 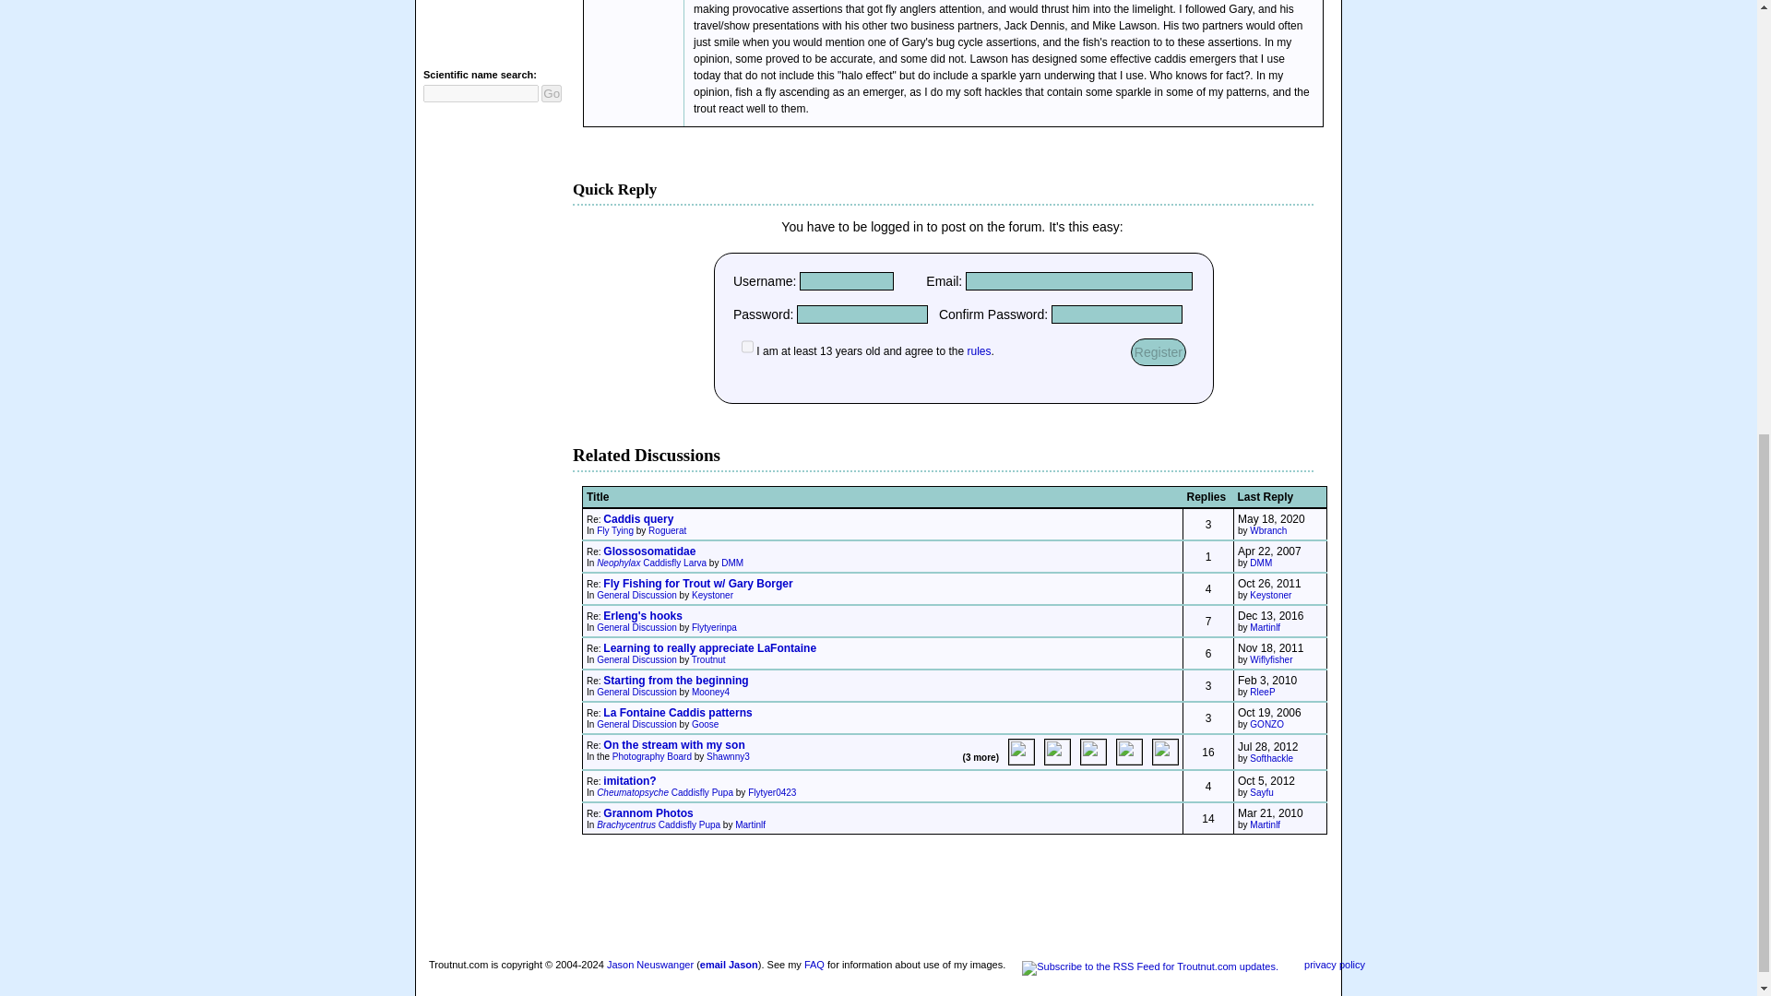 What do you see at coordinates (1159, 352) in the screenshot?
I see `Register` at bounding box center [1159, 352].